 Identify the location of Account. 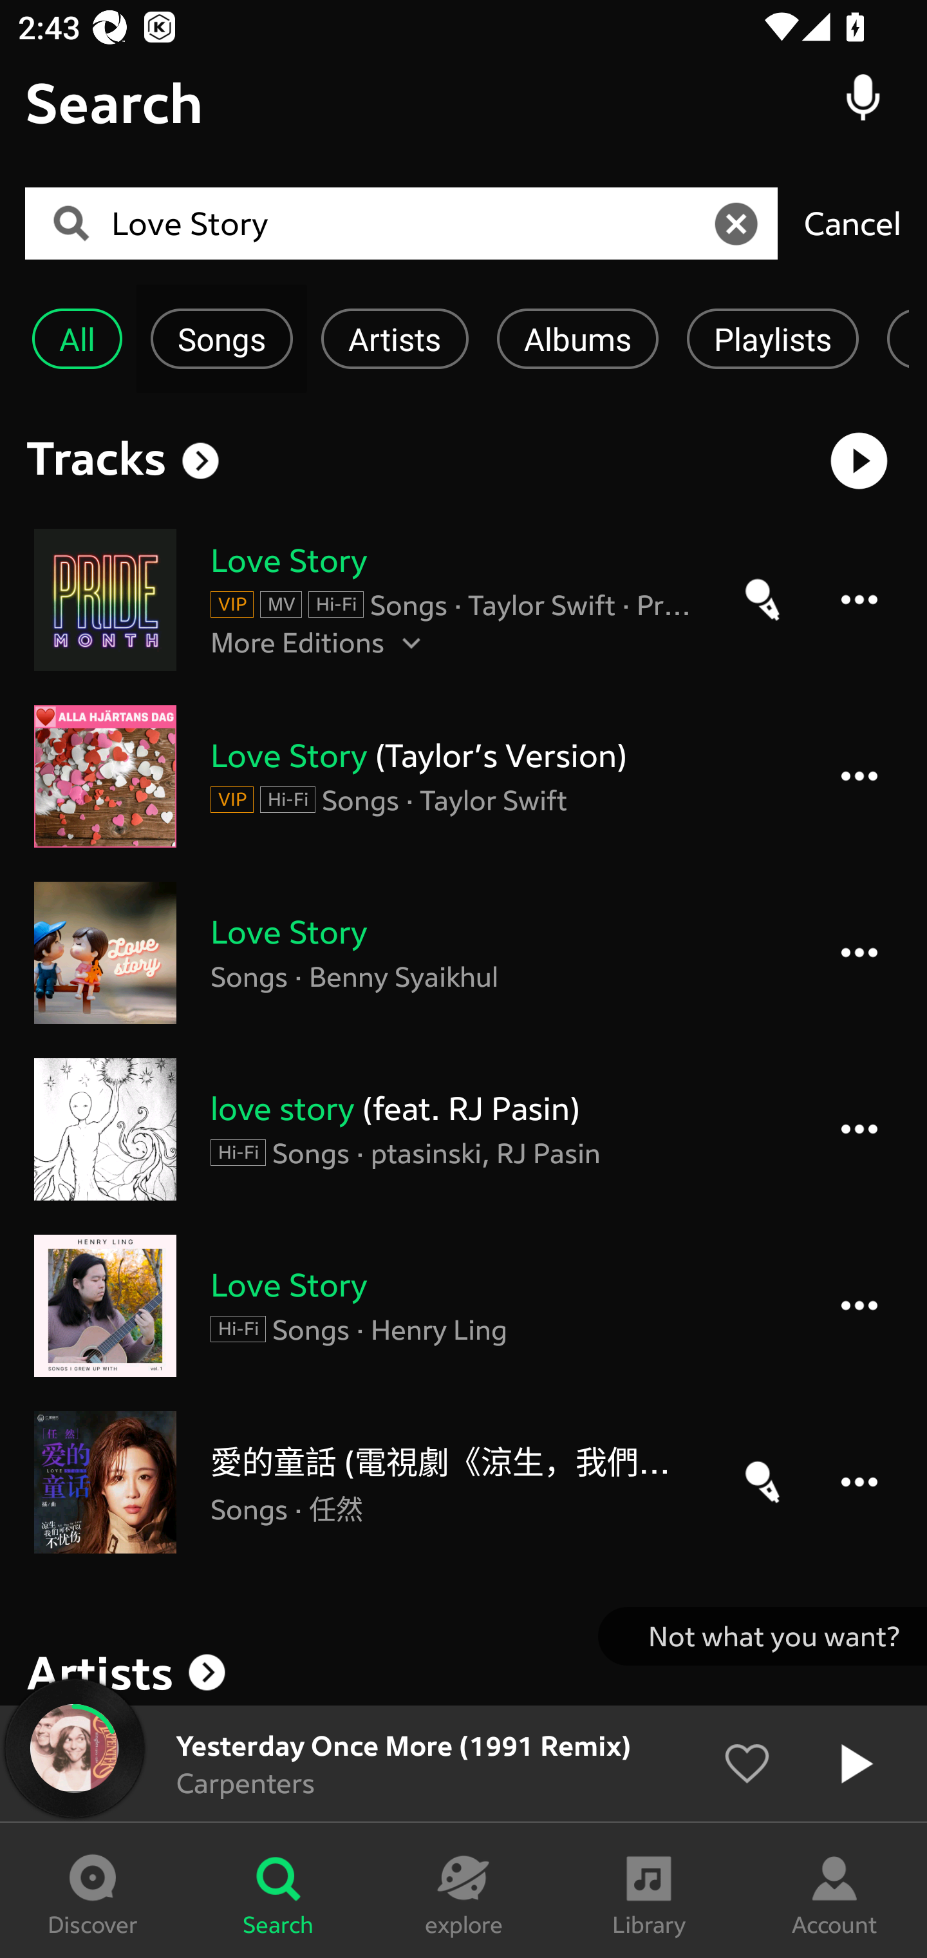
(834, 1890).